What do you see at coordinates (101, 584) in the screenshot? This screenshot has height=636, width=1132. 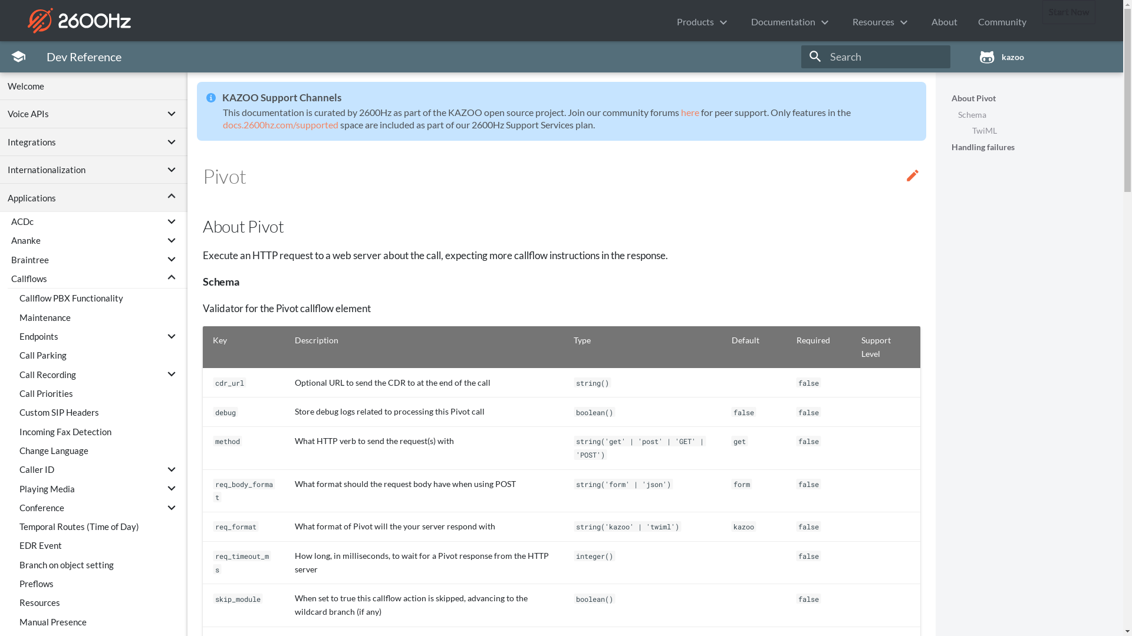 I see `Preflows` at bounding box center [101, 584].